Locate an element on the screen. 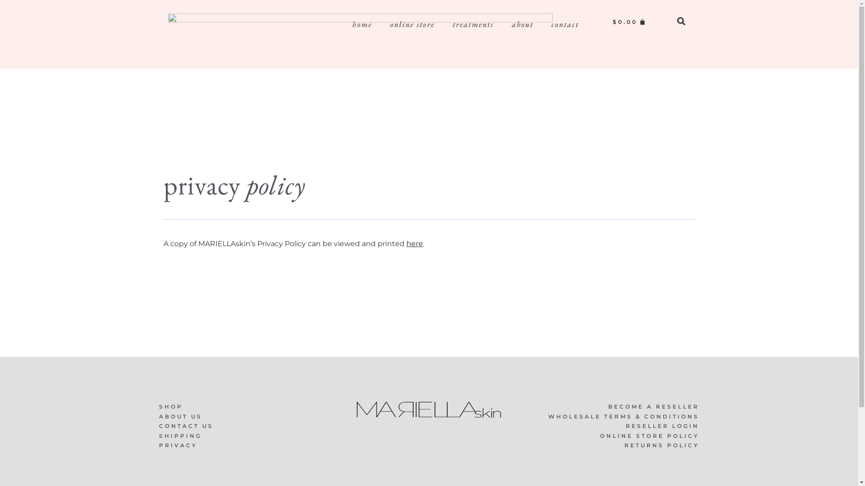 The image size is (865, 486). home is located at coordinates (362, 24).